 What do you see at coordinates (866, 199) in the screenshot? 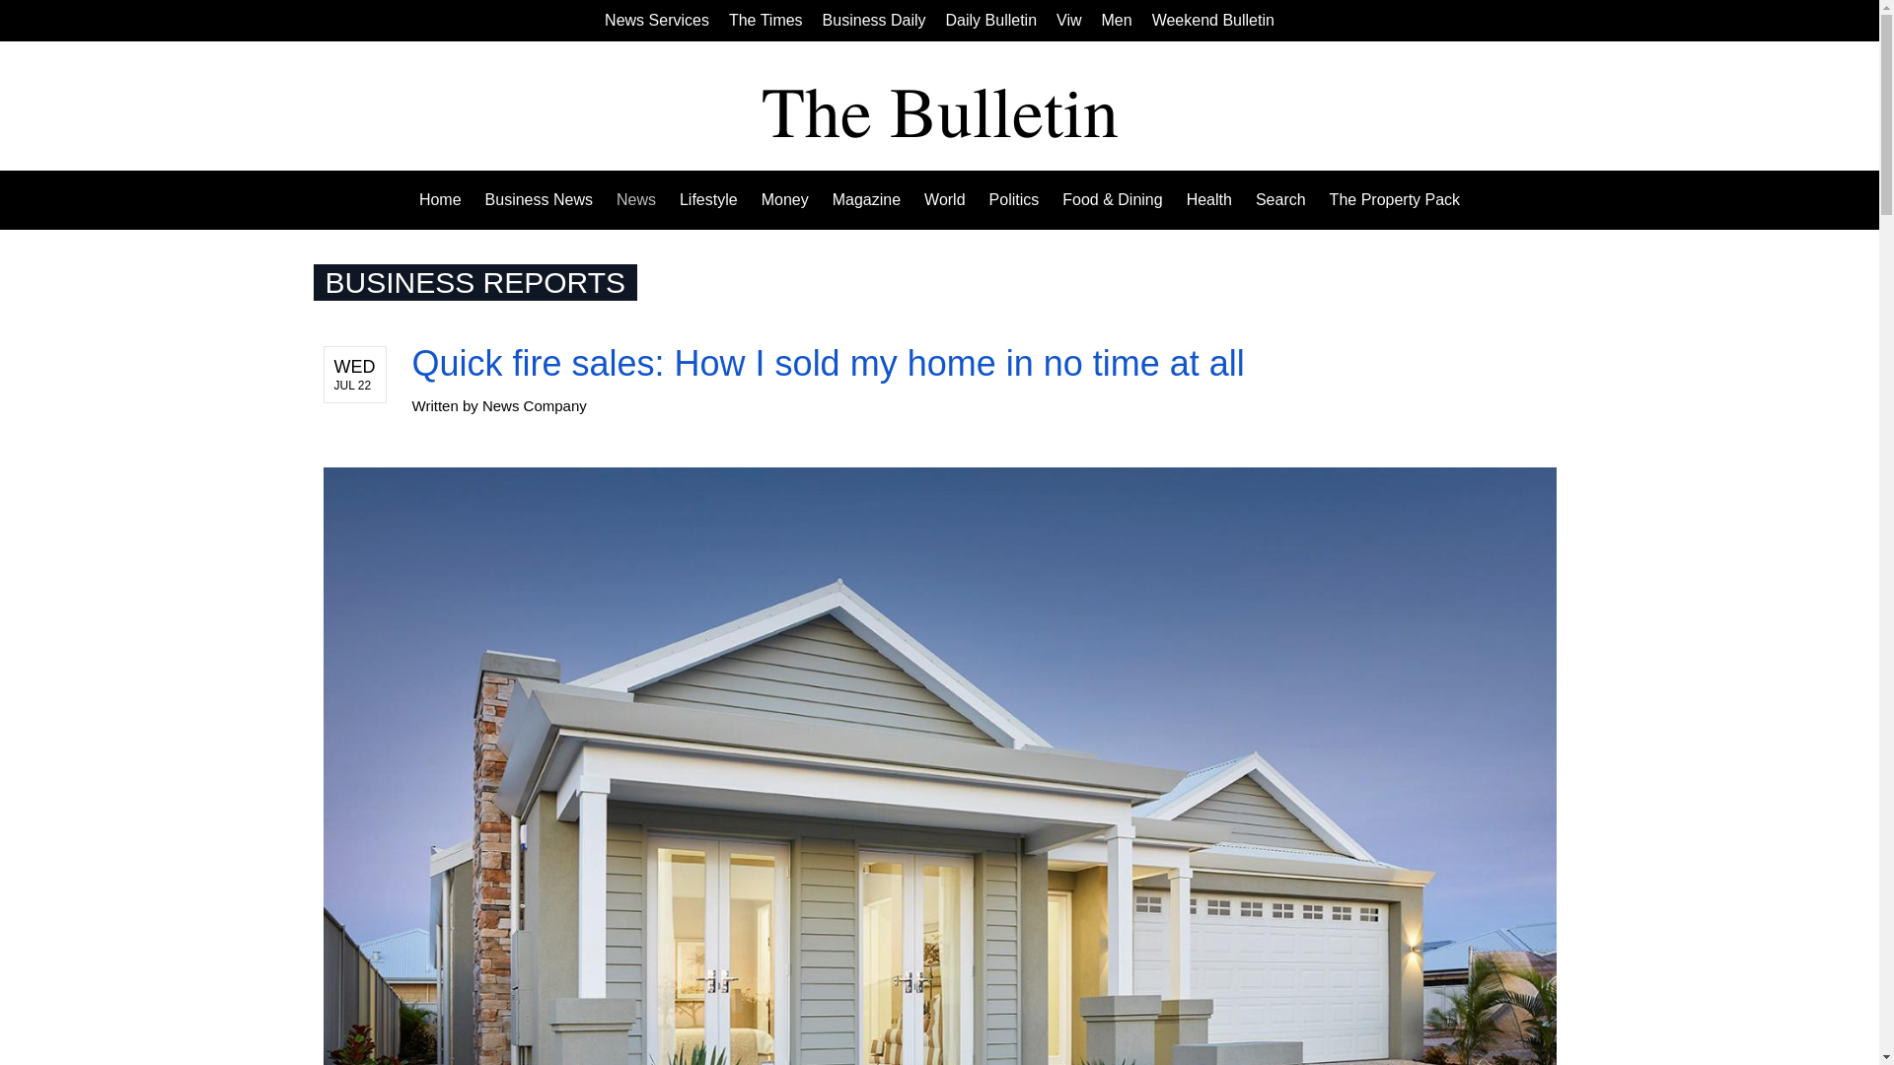
I see `Magazine` at bounding box center [866, 199].